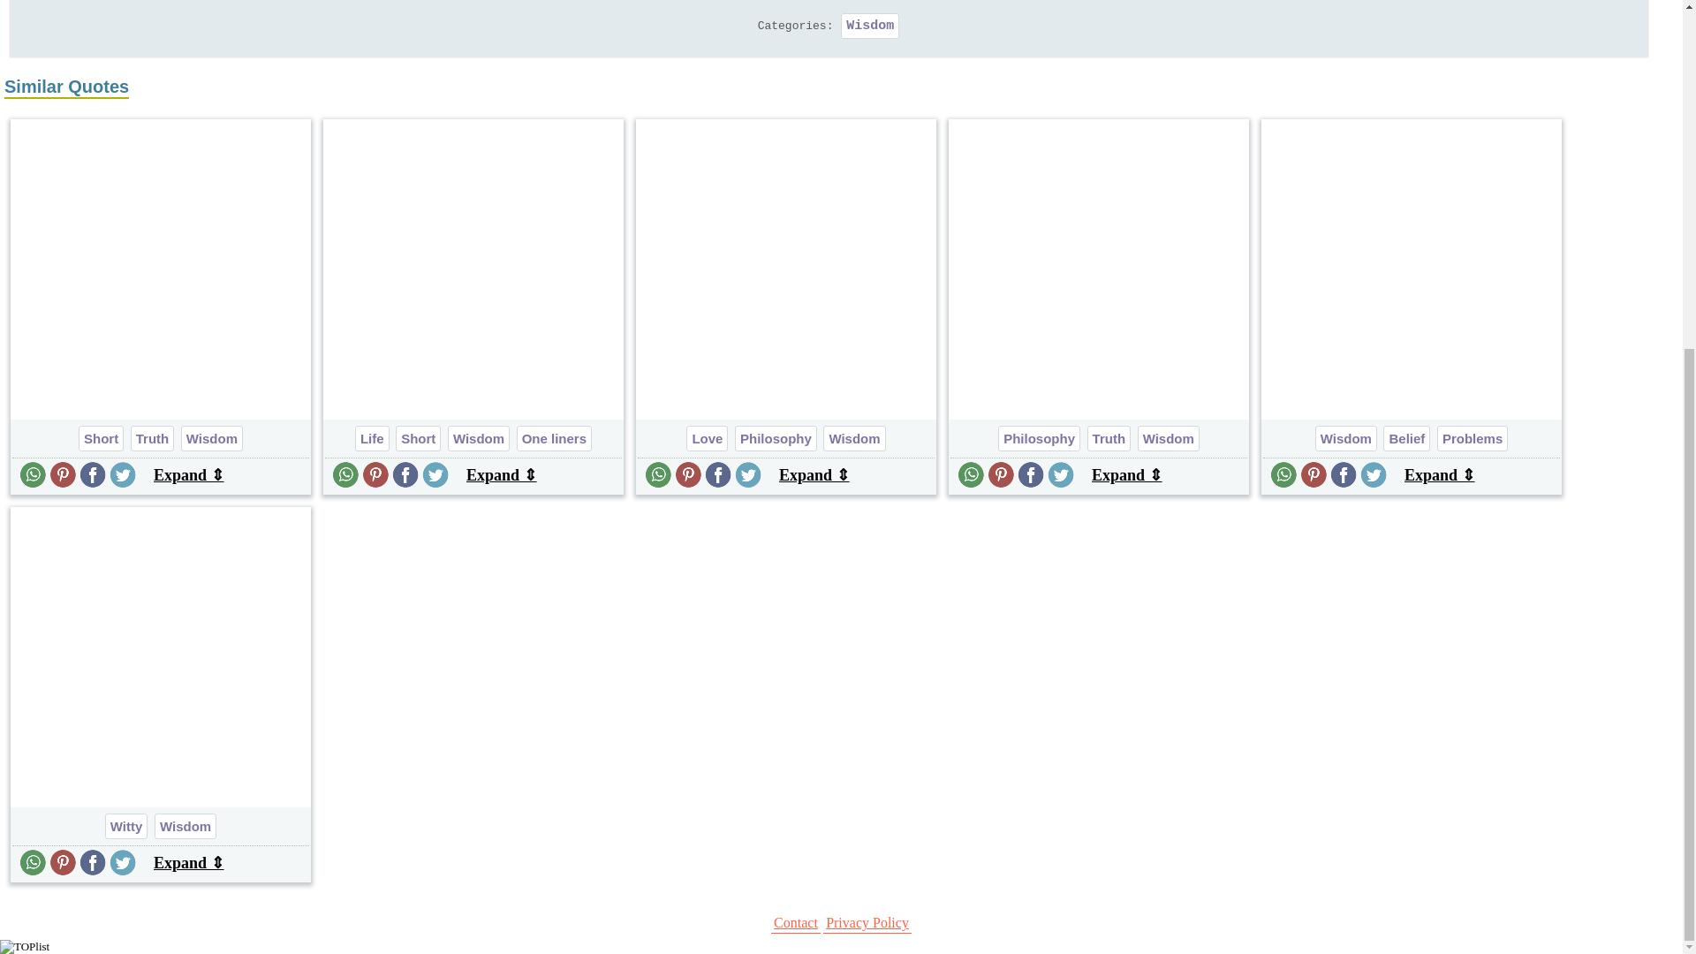  What do you see at coordinates (555, 438) in the screenshot?
I see `One liners` at bounding box center [555, 438].